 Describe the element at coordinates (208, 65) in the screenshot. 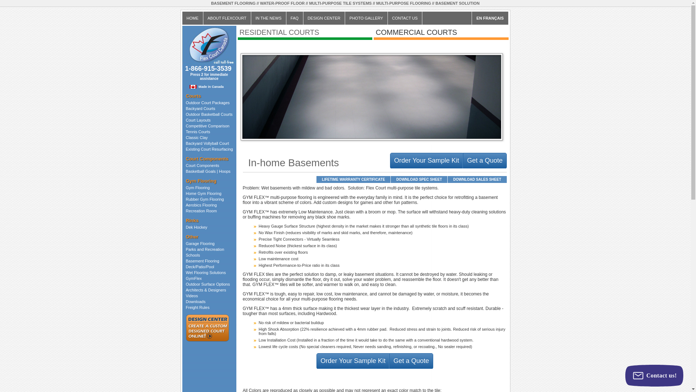

I see `1-866-915-3539` at that location.